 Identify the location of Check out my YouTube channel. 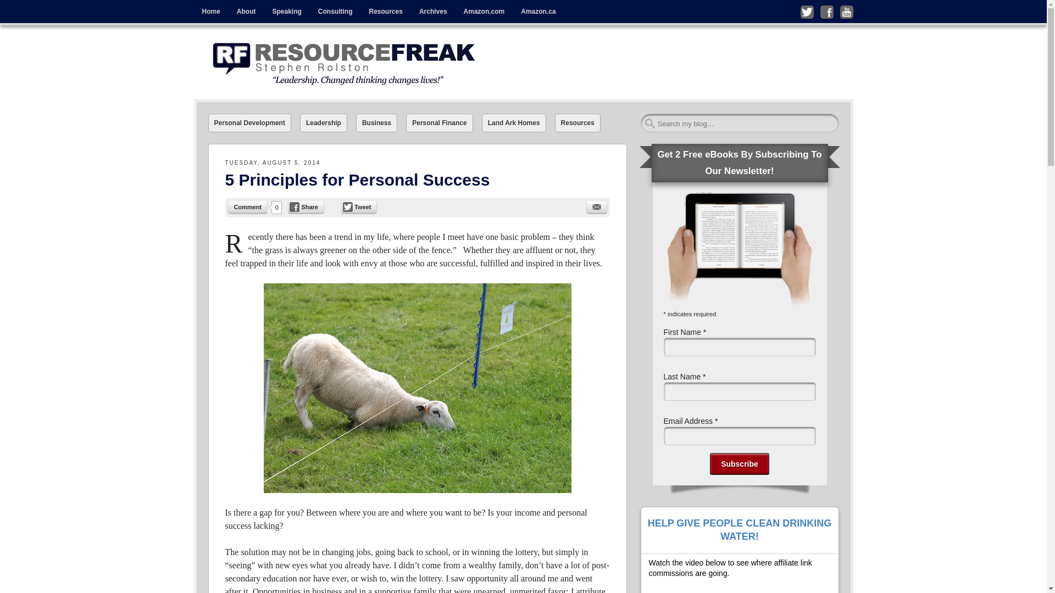
(846, 12).